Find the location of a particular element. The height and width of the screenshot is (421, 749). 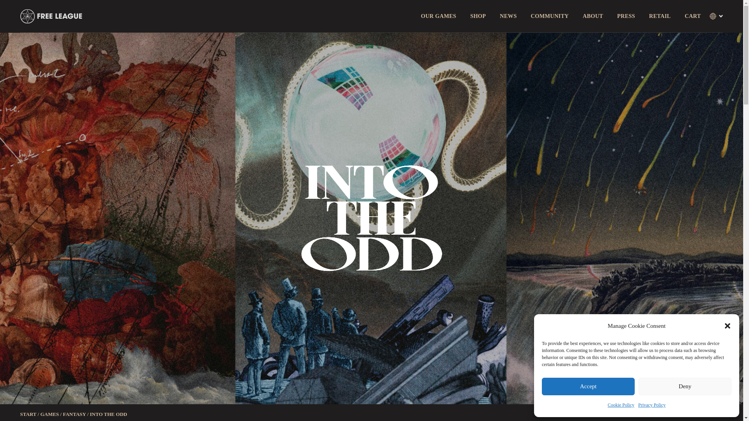

Cookie Policy is located at coordinates (621, 405).